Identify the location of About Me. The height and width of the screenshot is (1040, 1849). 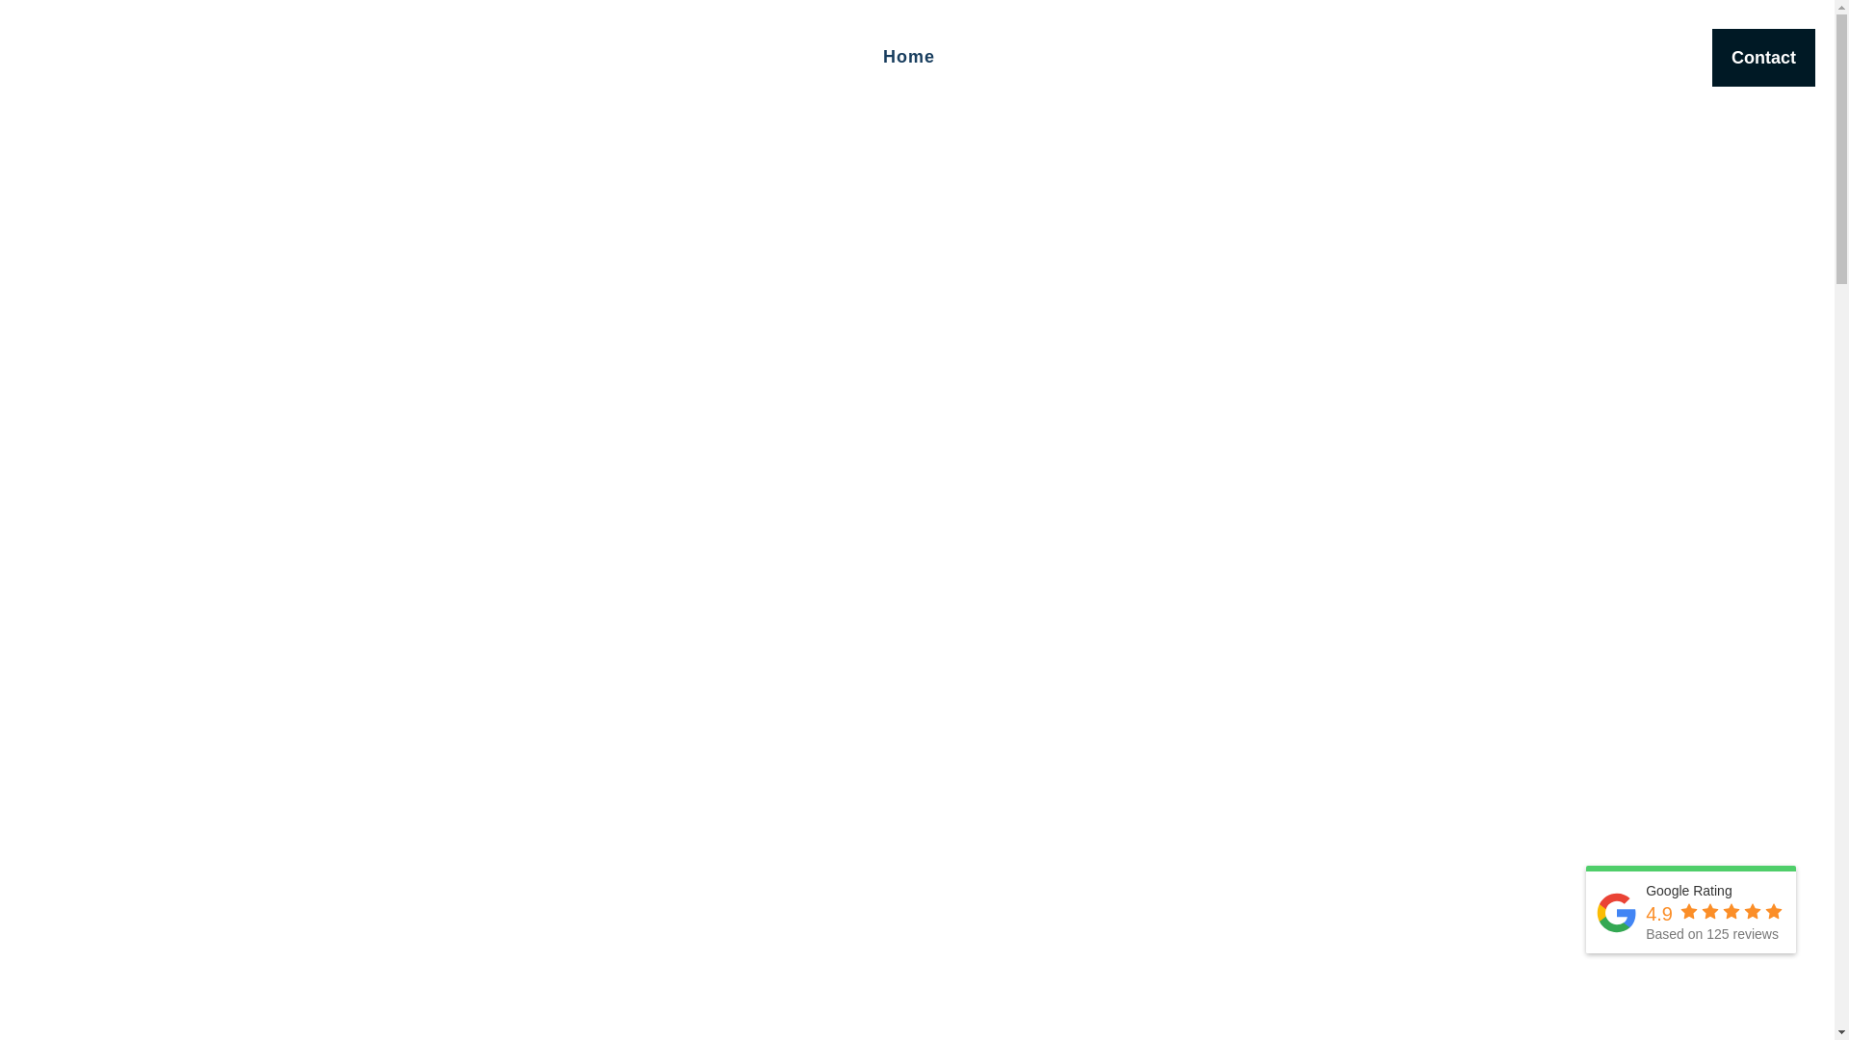
(998, 58).